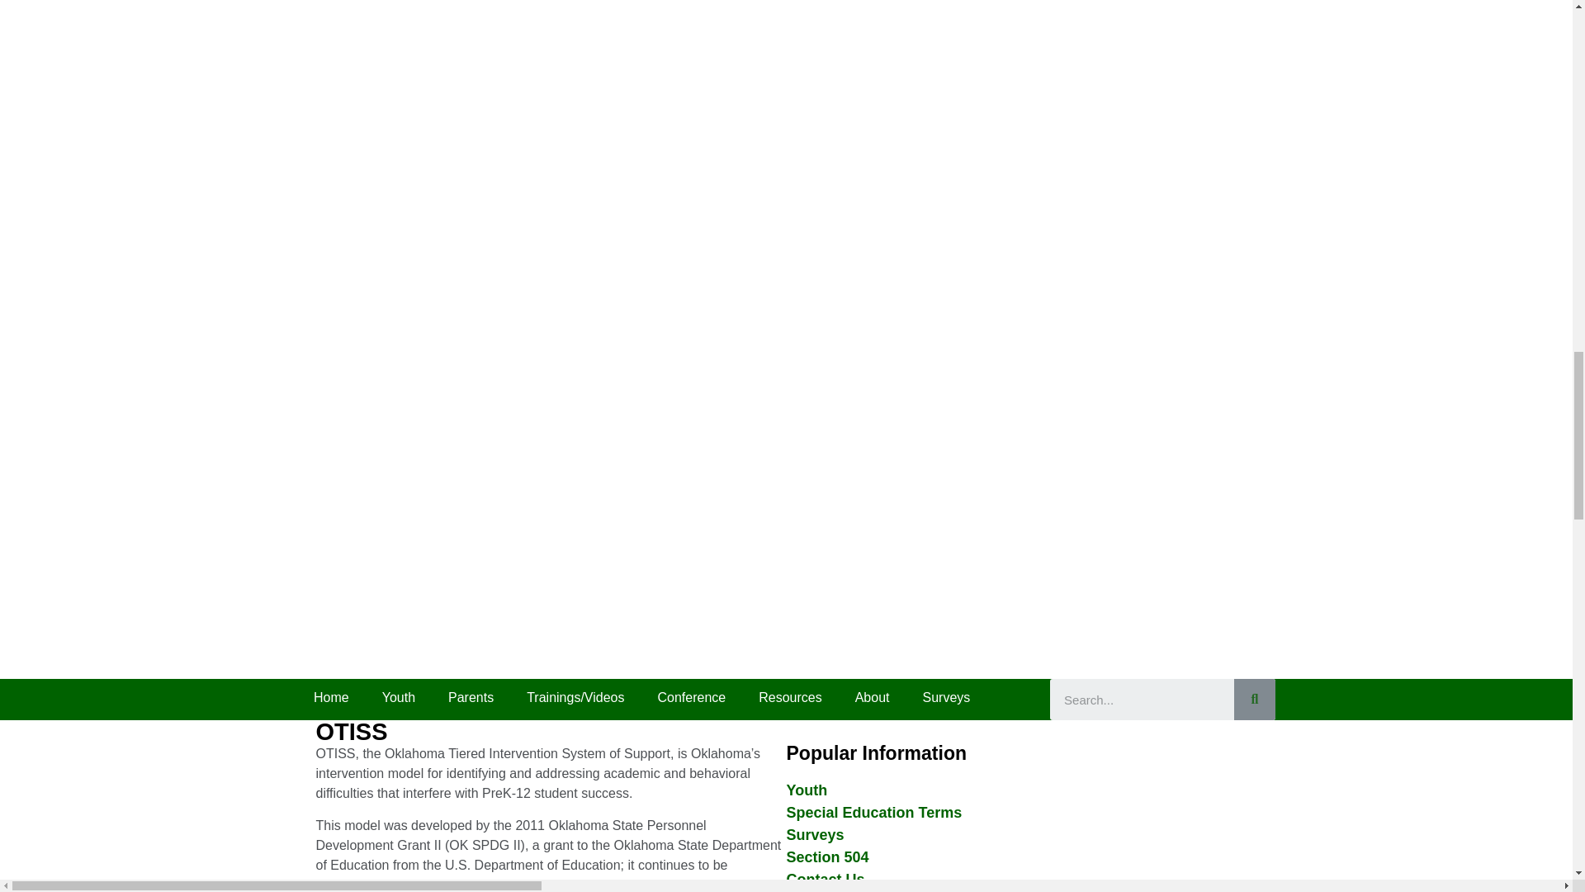  I want to click on Conference, so click(690, 697).